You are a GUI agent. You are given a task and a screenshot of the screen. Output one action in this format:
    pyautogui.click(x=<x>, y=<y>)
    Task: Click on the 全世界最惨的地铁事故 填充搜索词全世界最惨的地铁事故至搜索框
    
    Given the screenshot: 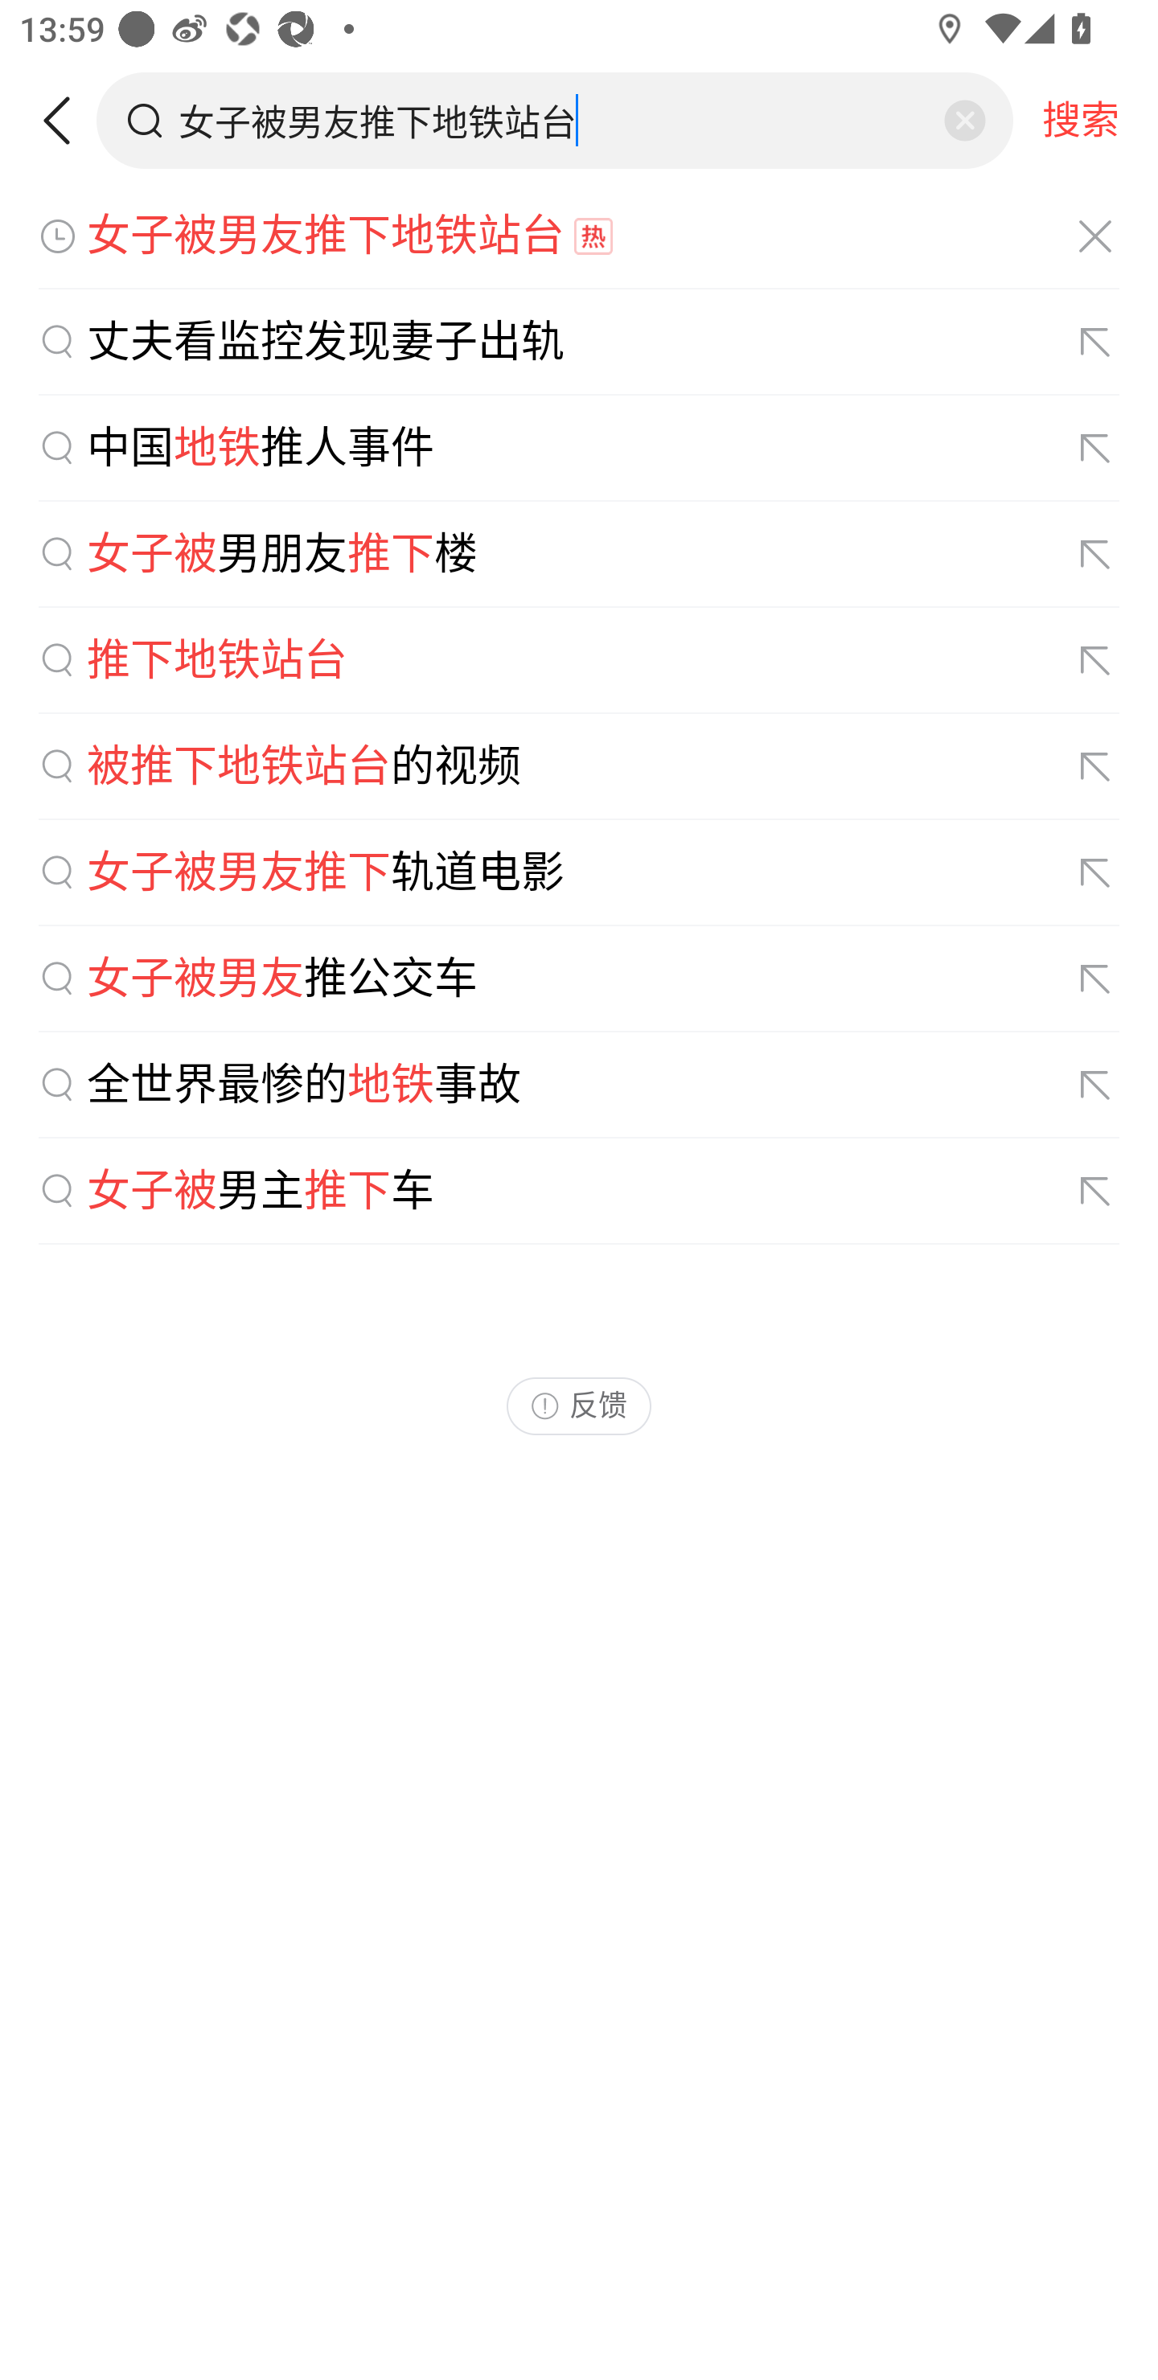 What is the action you would take?
    pyautogui.click(x=579, y=1085)
    